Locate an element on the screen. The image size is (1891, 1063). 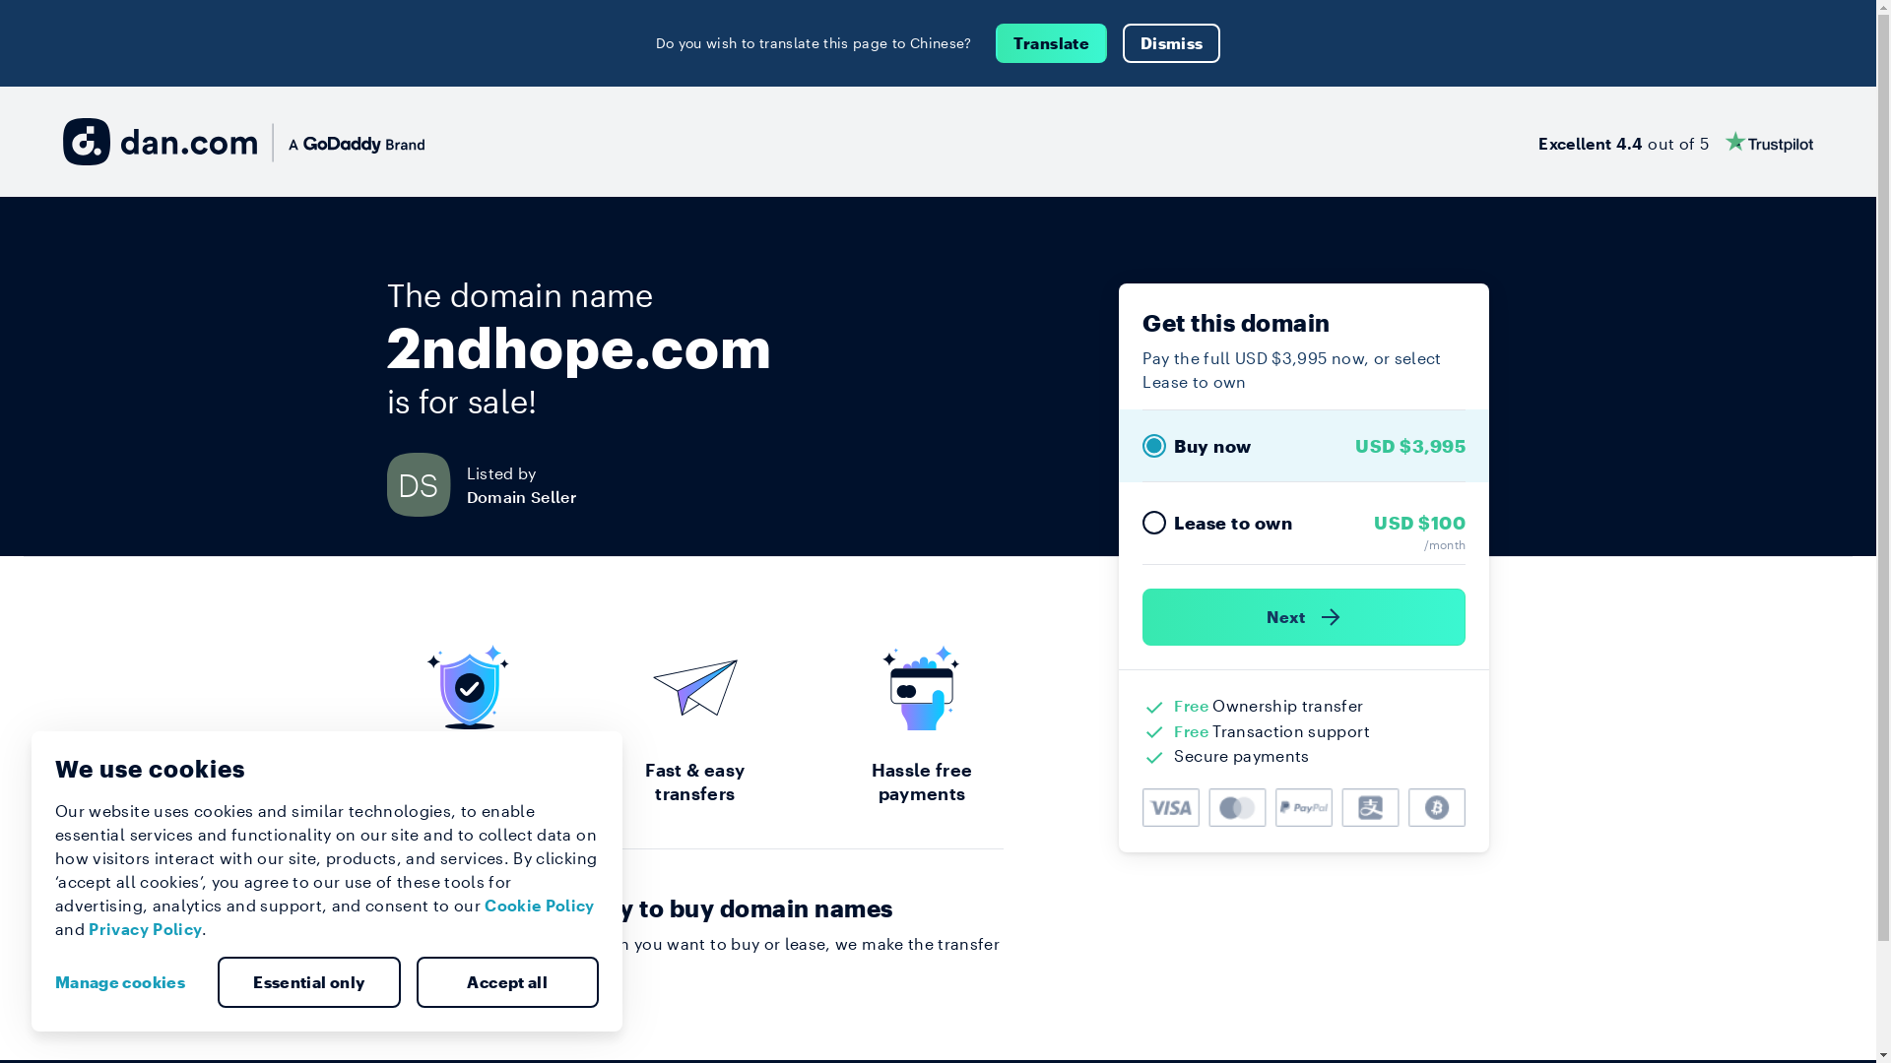
Dismiss is located at coordinates (1172, 43).